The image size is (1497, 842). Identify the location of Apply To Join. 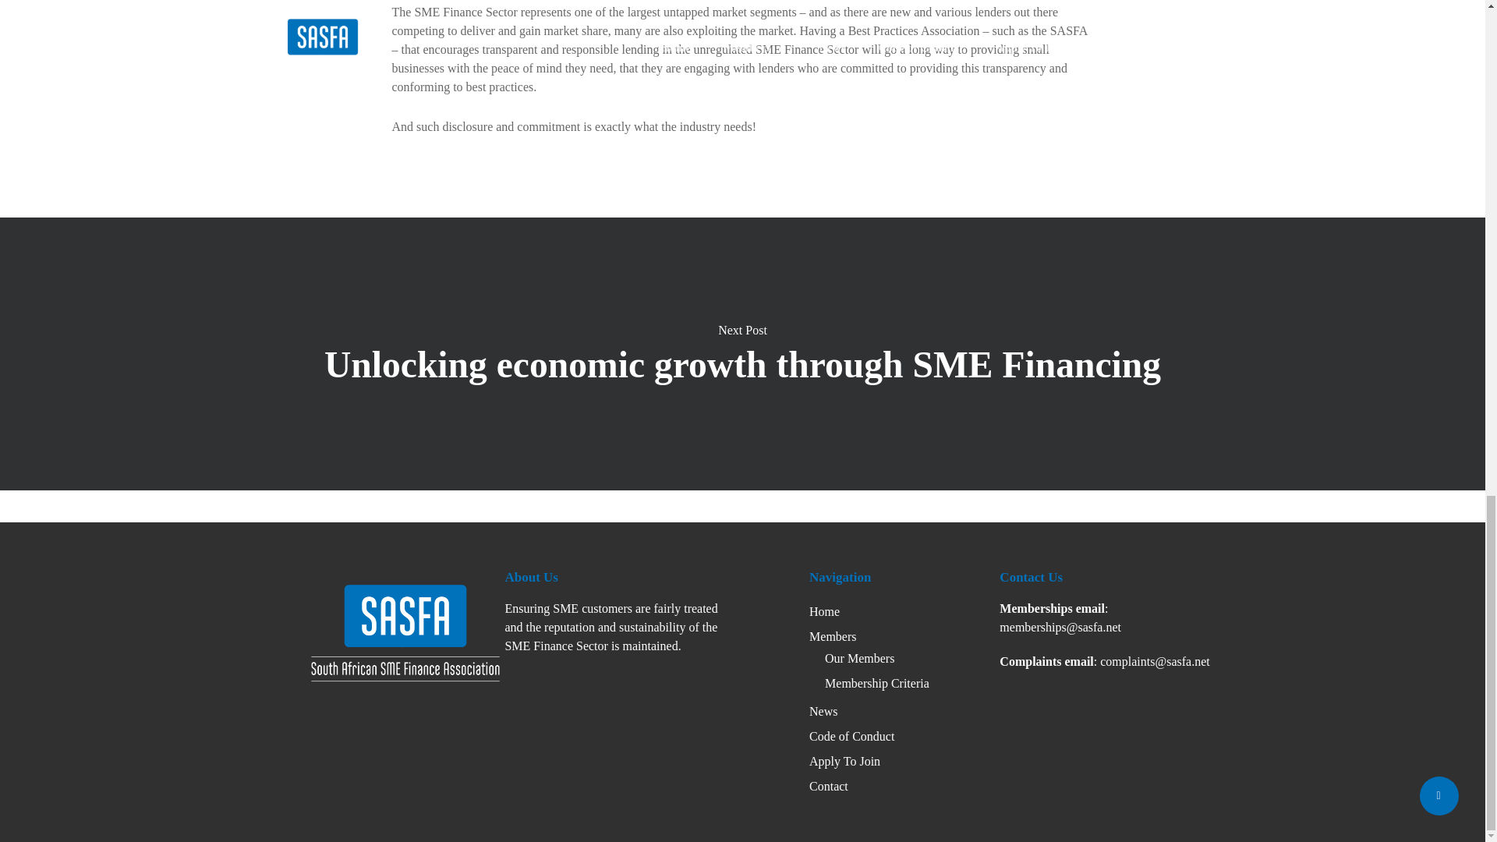
(844, 761).